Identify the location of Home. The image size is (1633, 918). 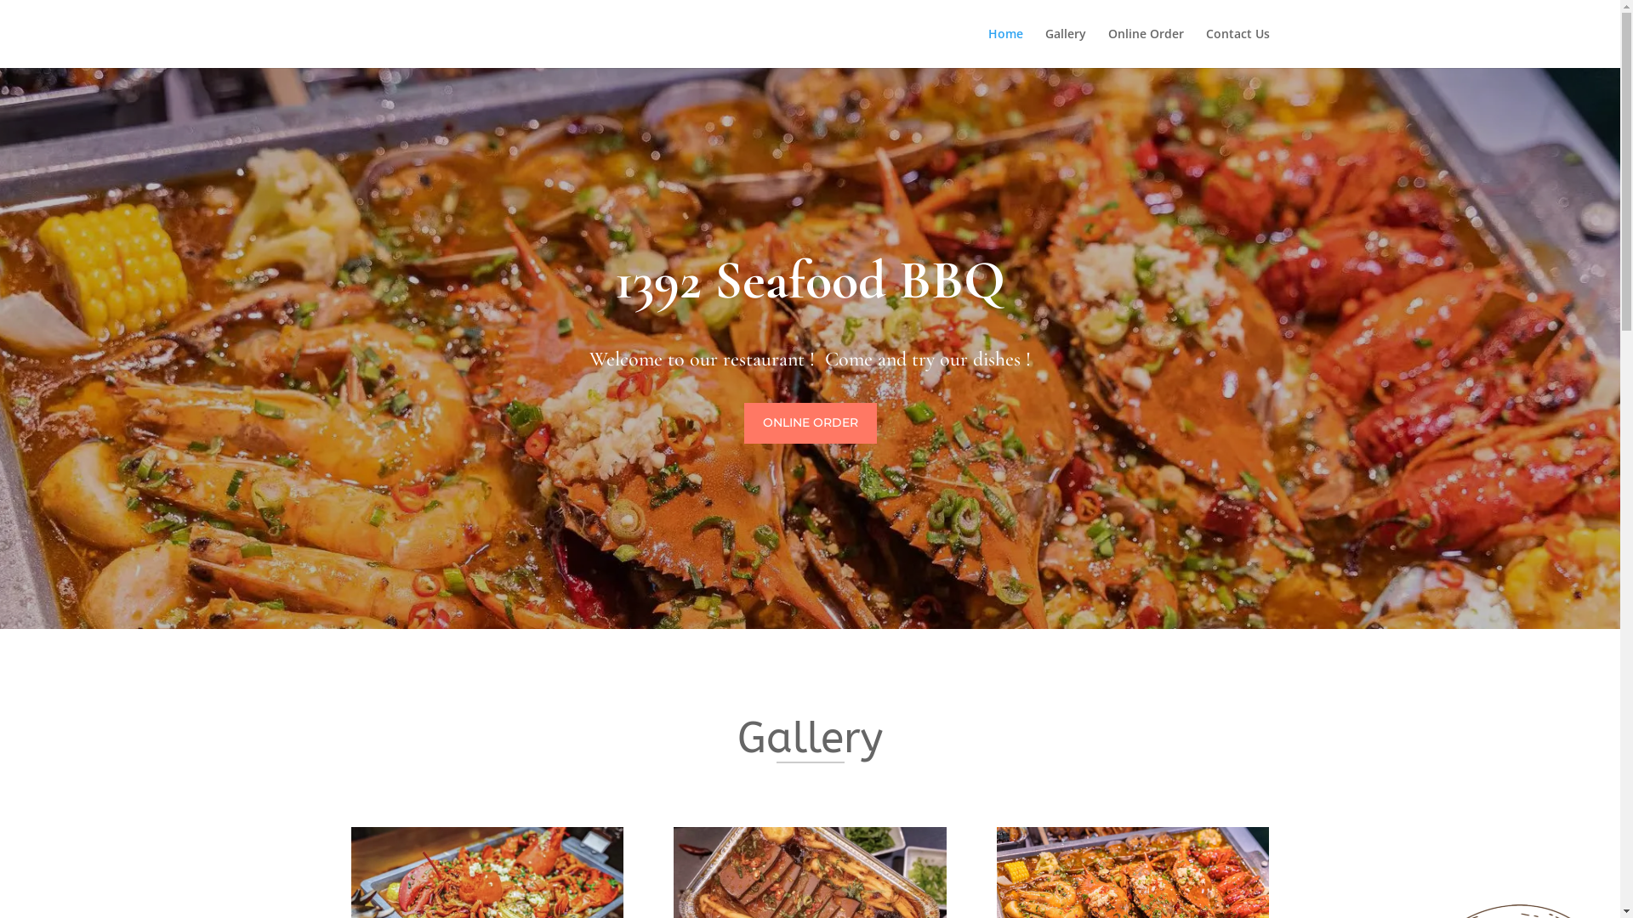
(1005, 48).